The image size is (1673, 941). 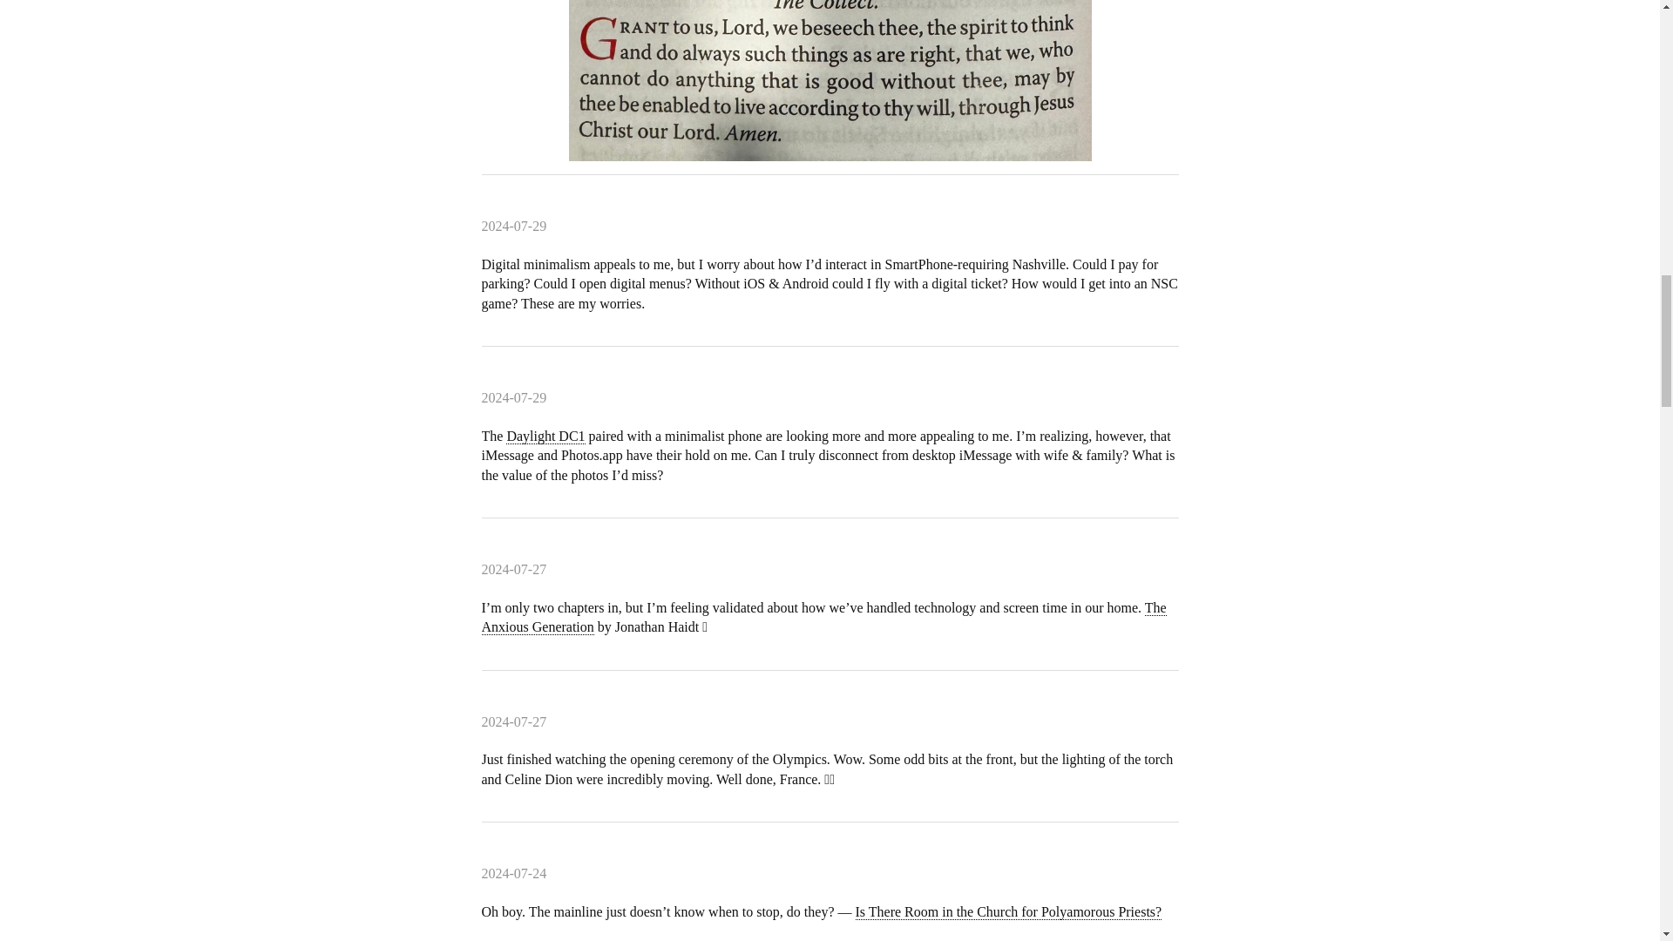 What do you see at coordinates (514, 227) in the screenshot?
I see `2024-07-29` at bounding box center [514, 227].